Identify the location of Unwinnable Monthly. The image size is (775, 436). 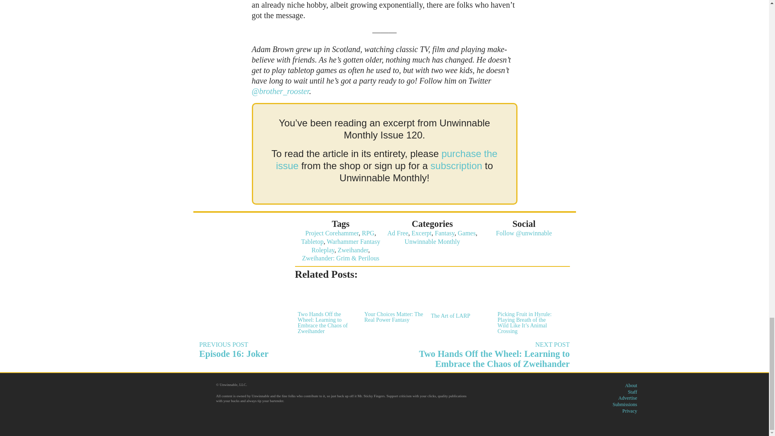
(289, 350).